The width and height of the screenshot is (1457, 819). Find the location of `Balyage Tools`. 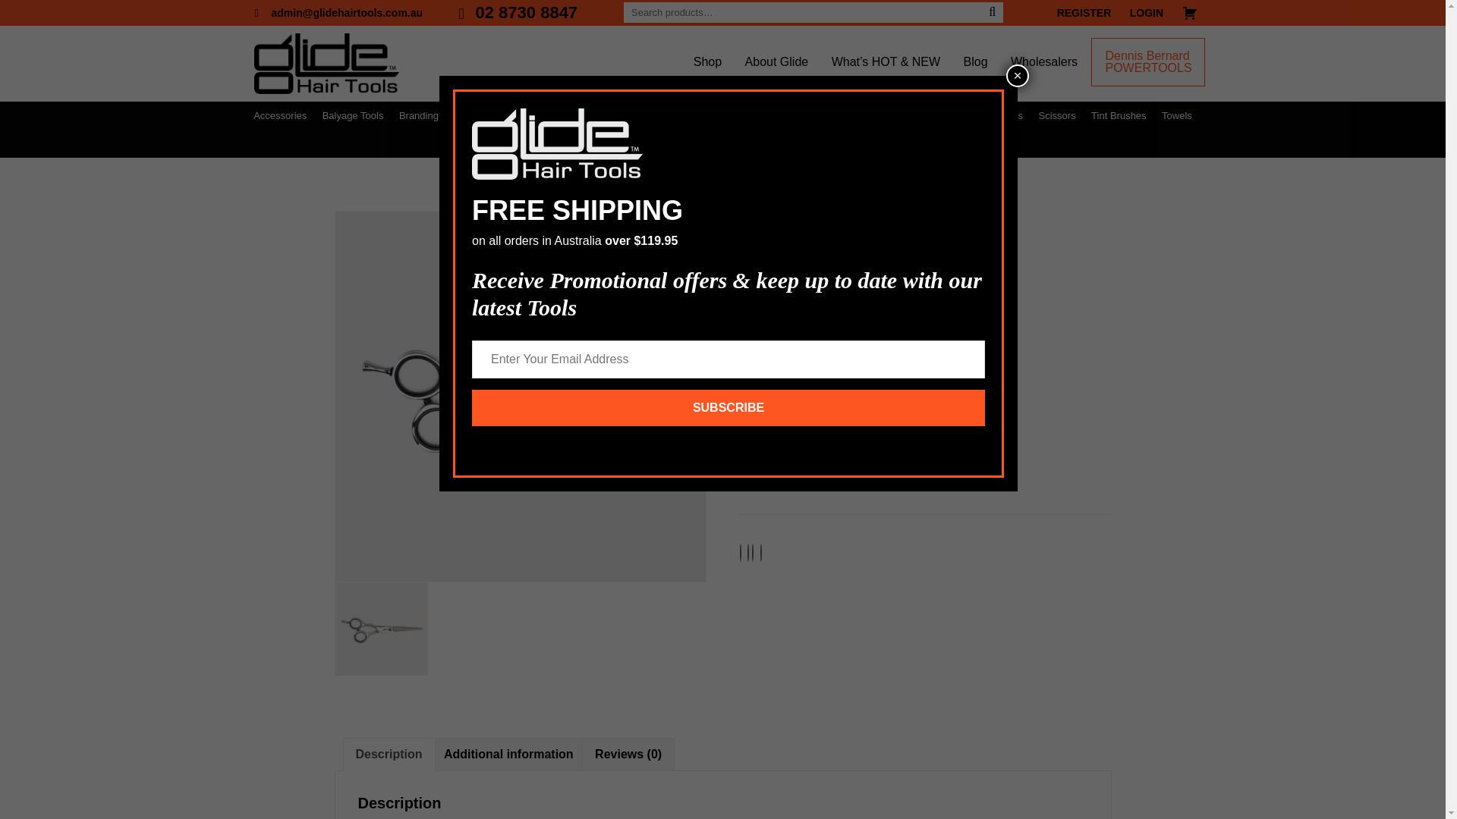

Balyage Tools is located at coordinates (354, 115).